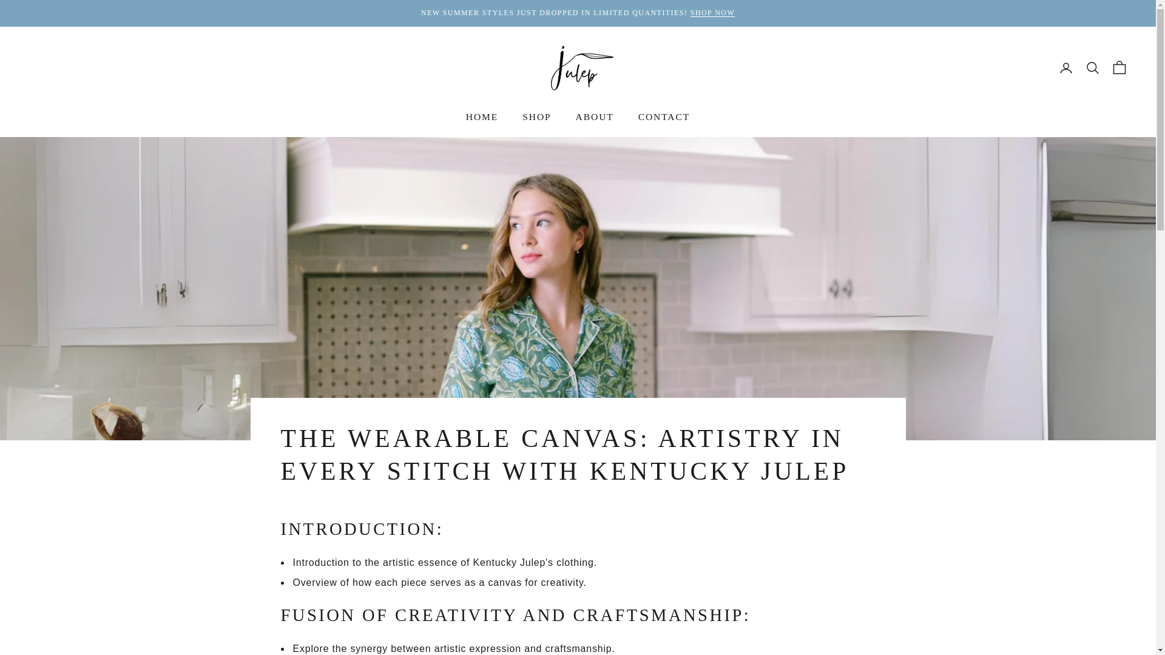  What do you see at coordinates (712, 13) in the screenshot?
I see `All products` at bounding box center [712, 13].